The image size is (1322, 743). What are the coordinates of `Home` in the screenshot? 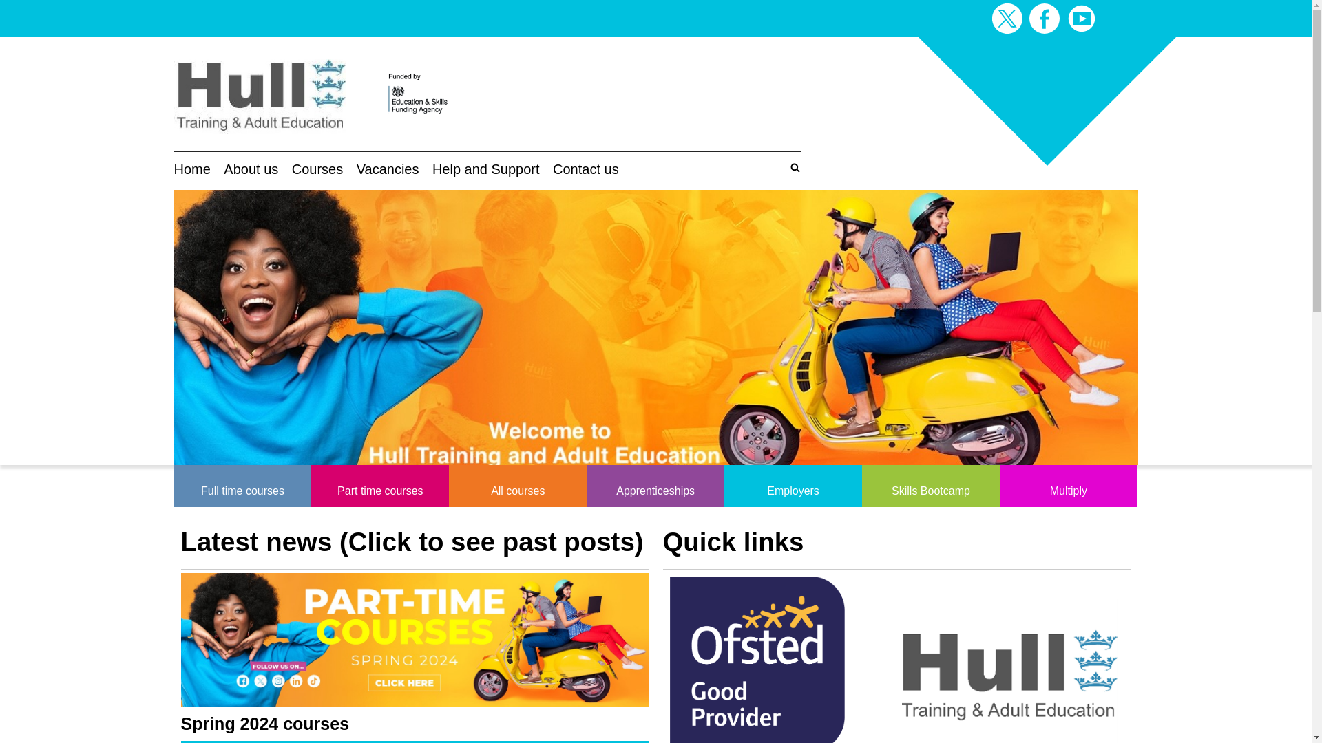 It's located at (191, 169).